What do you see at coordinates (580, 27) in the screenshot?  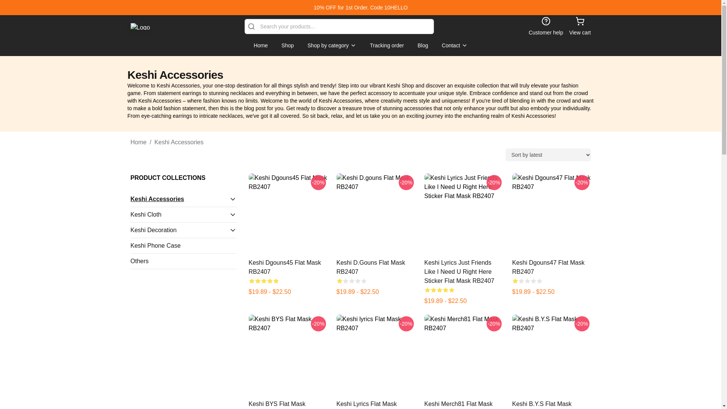 I see `view cart` at bounding box center [580, 27].